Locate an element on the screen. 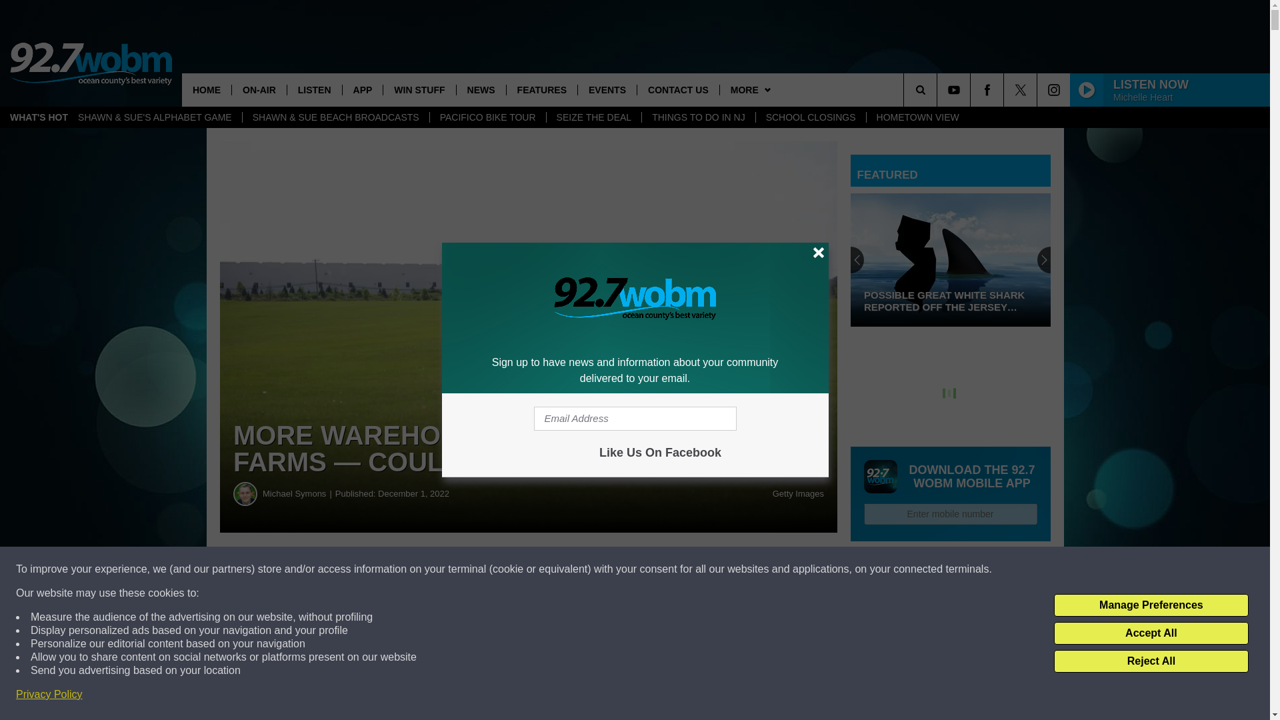 This screenshot has height=720, width=1280. HOMETOWN VIEW is located at coordinates (917, 117).